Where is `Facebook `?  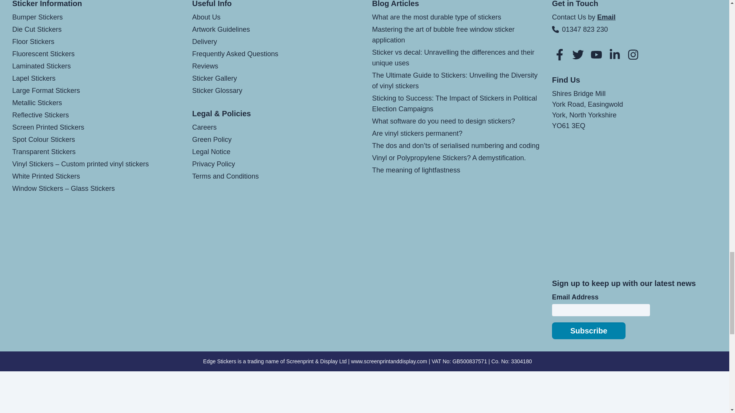
Facebook  is located at coordinates (560, 55).